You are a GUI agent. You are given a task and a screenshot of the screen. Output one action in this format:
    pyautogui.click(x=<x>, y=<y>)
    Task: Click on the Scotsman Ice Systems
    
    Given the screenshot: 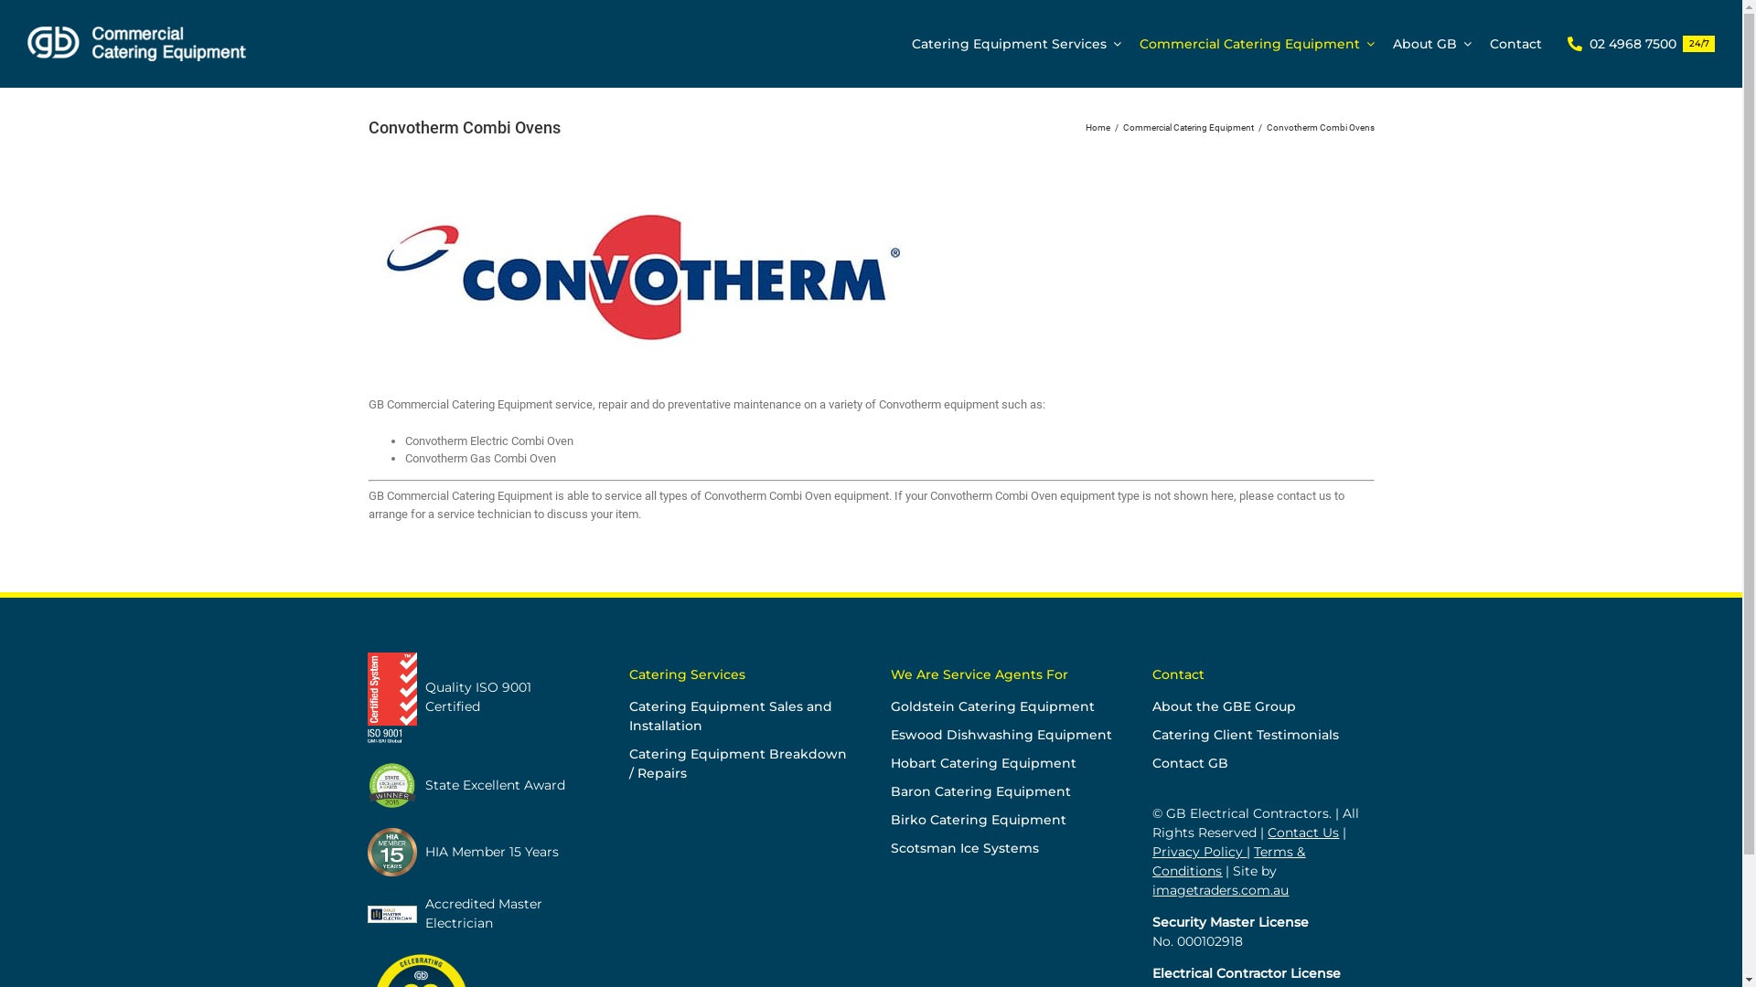 What is the action you would take?
    pyautogui.click(x=1001, y=848)
    